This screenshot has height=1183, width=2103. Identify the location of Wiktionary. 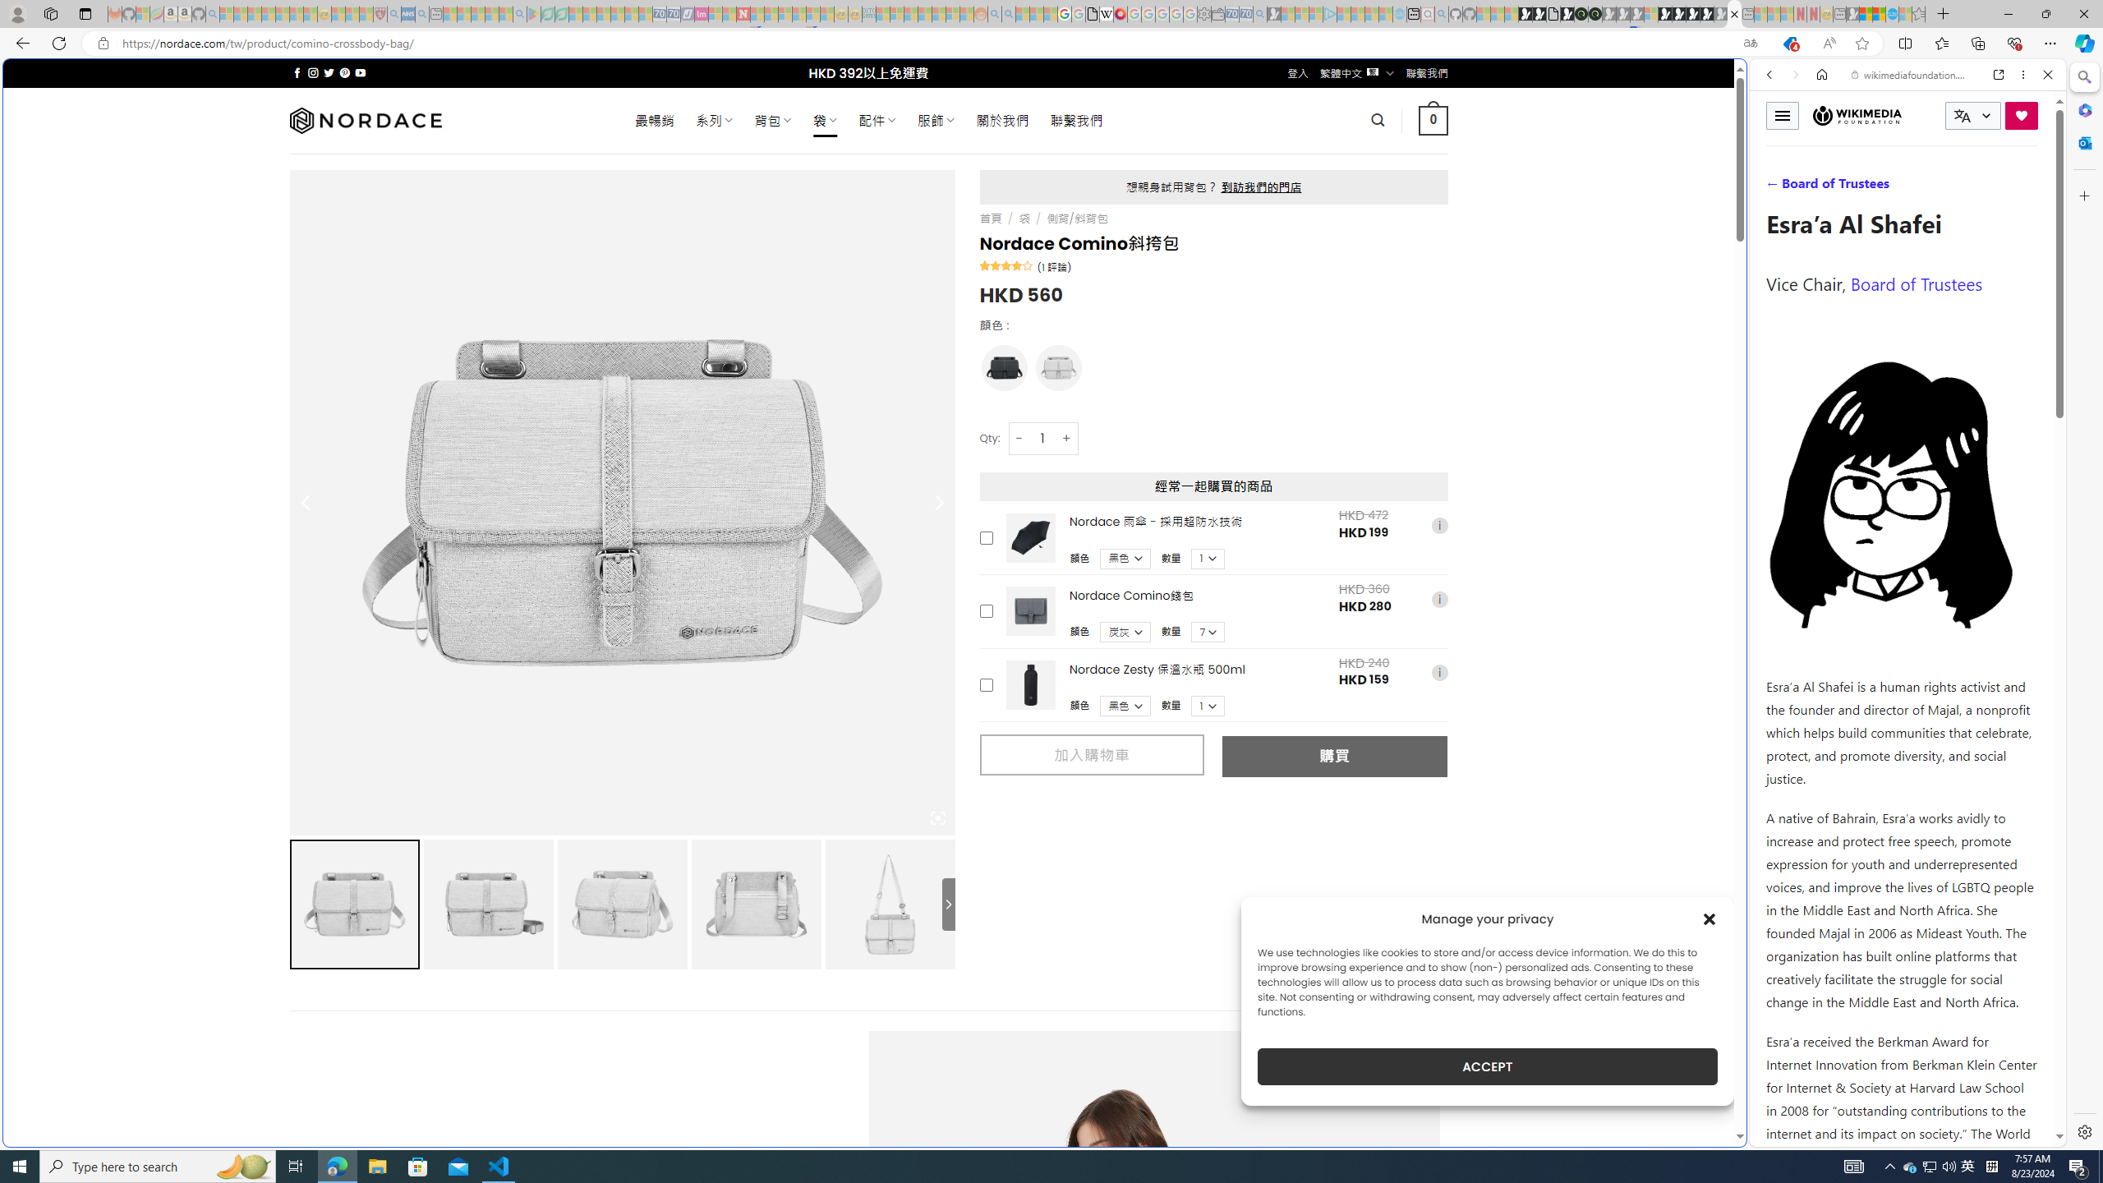
(1901, 550).